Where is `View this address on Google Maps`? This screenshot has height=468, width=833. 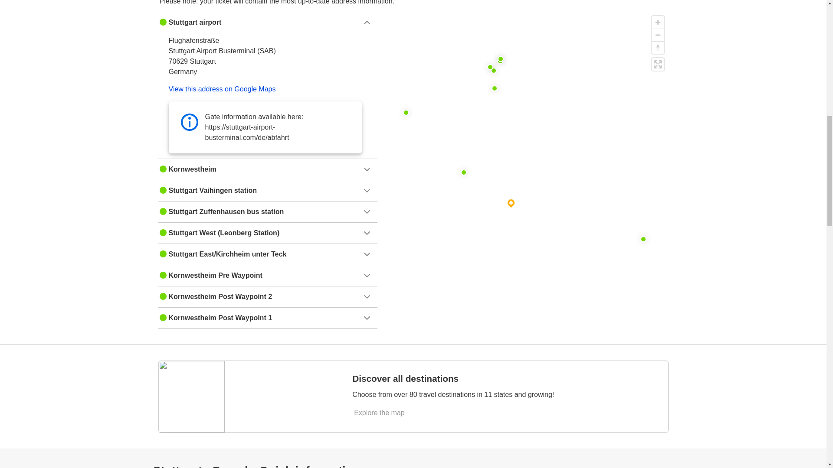
View this address on Google Maps is located at coordinates (222, 88).